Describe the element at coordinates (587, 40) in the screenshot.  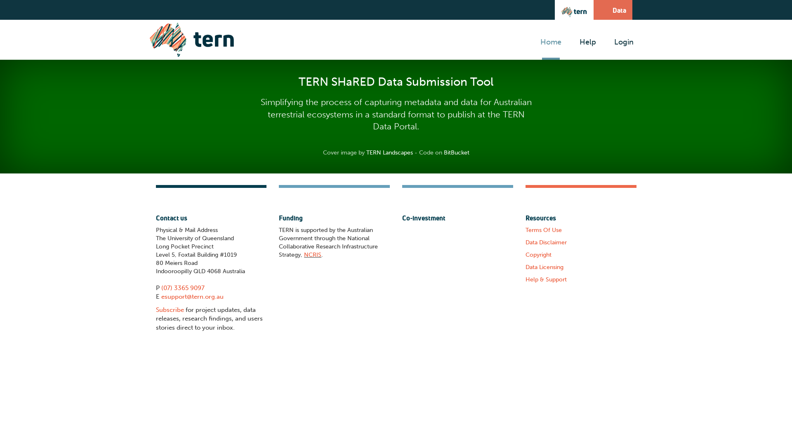
I see `Help` at that location.